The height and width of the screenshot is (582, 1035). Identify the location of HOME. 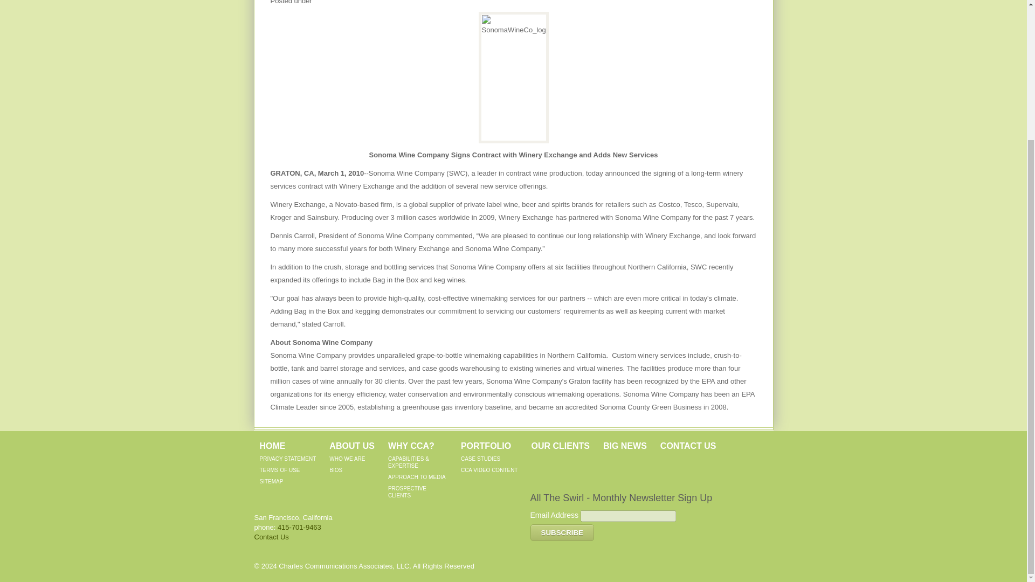
(272, 445).